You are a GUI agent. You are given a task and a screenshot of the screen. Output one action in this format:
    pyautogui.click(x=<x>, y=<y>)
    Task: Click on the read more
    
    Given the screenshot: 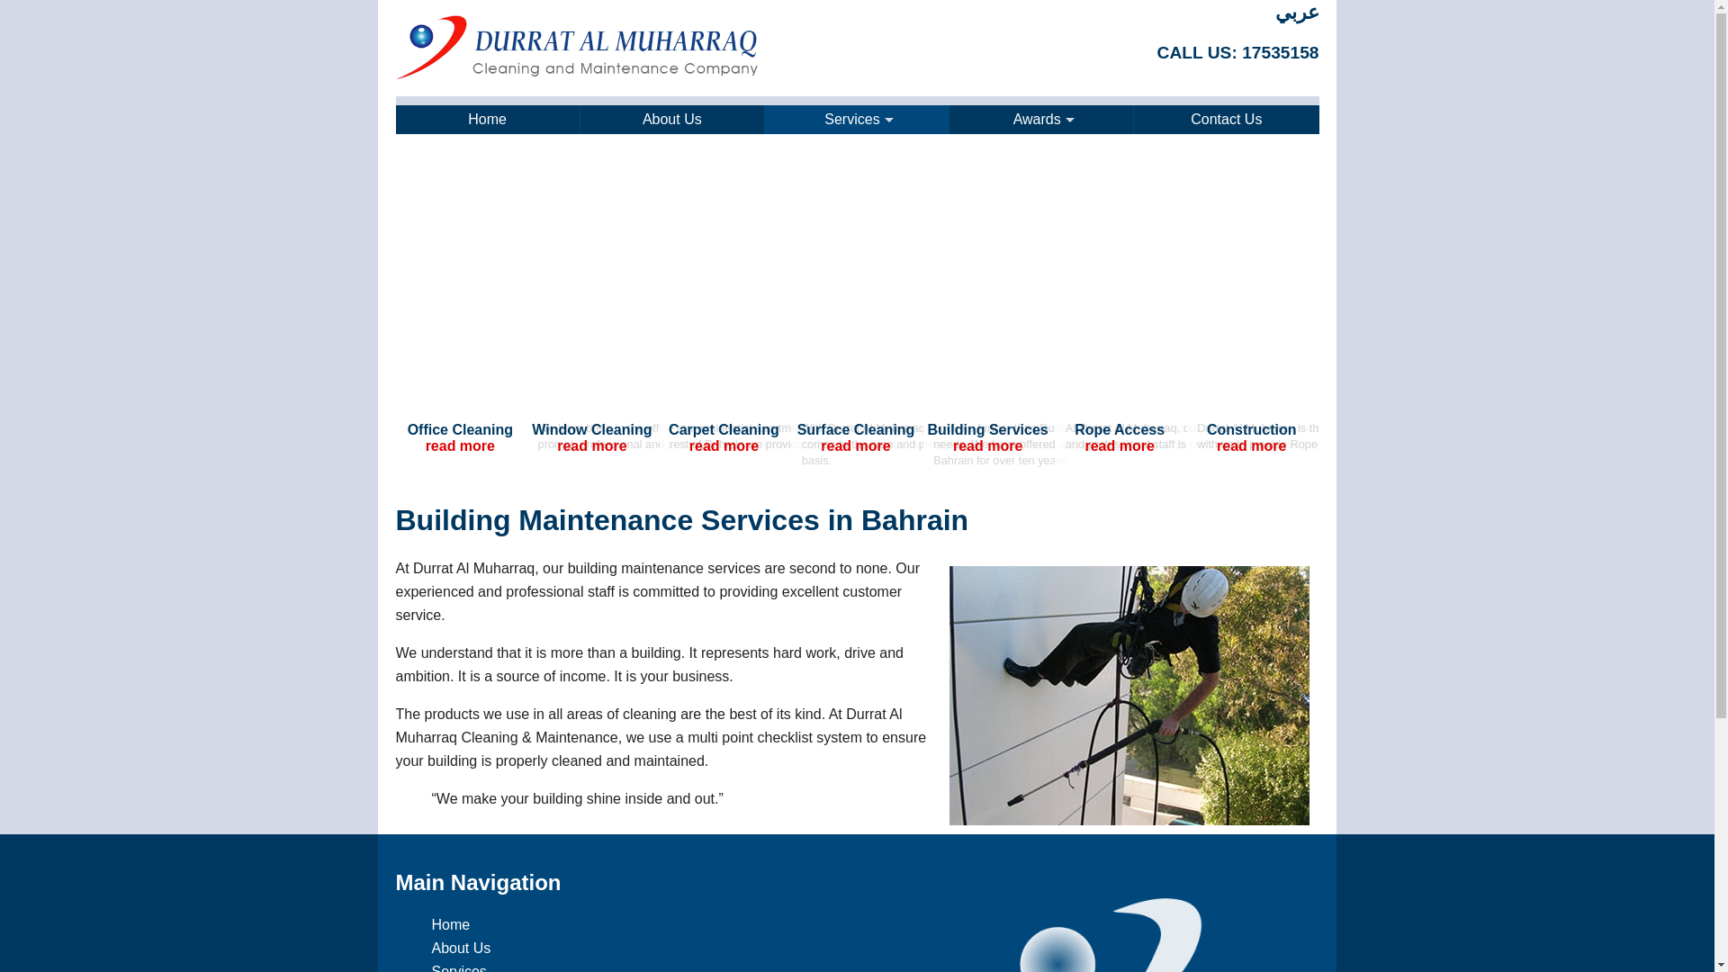 What is the action you would take?
    pyautogui.click(x=724, y=446)
    